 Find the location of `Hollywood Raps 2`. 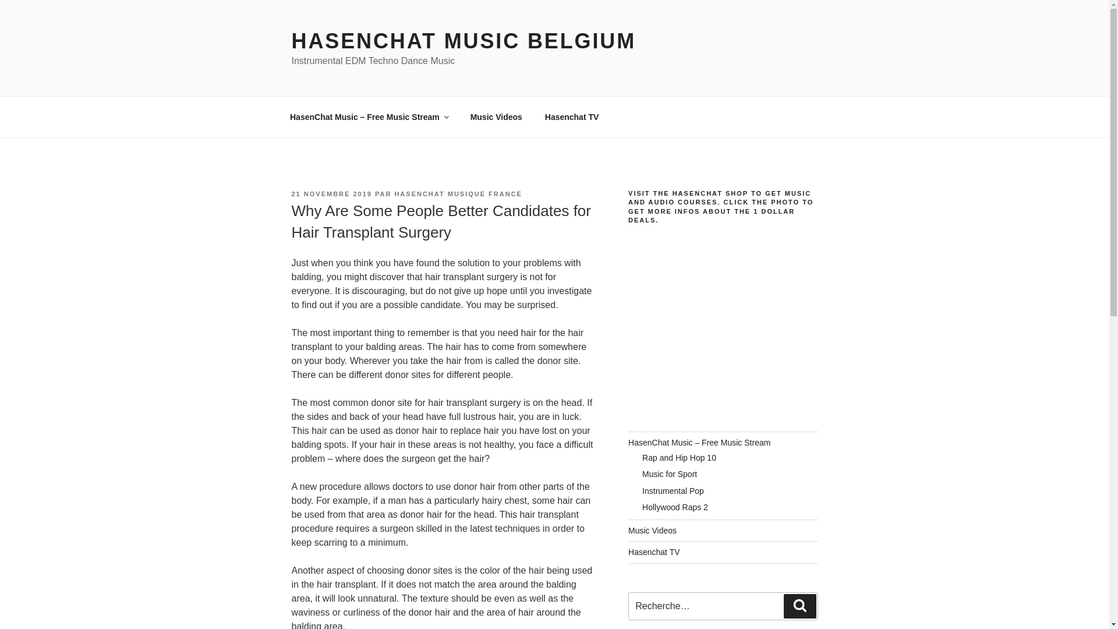

Hollywood Raps 2 is located at coordinates (674, 507).